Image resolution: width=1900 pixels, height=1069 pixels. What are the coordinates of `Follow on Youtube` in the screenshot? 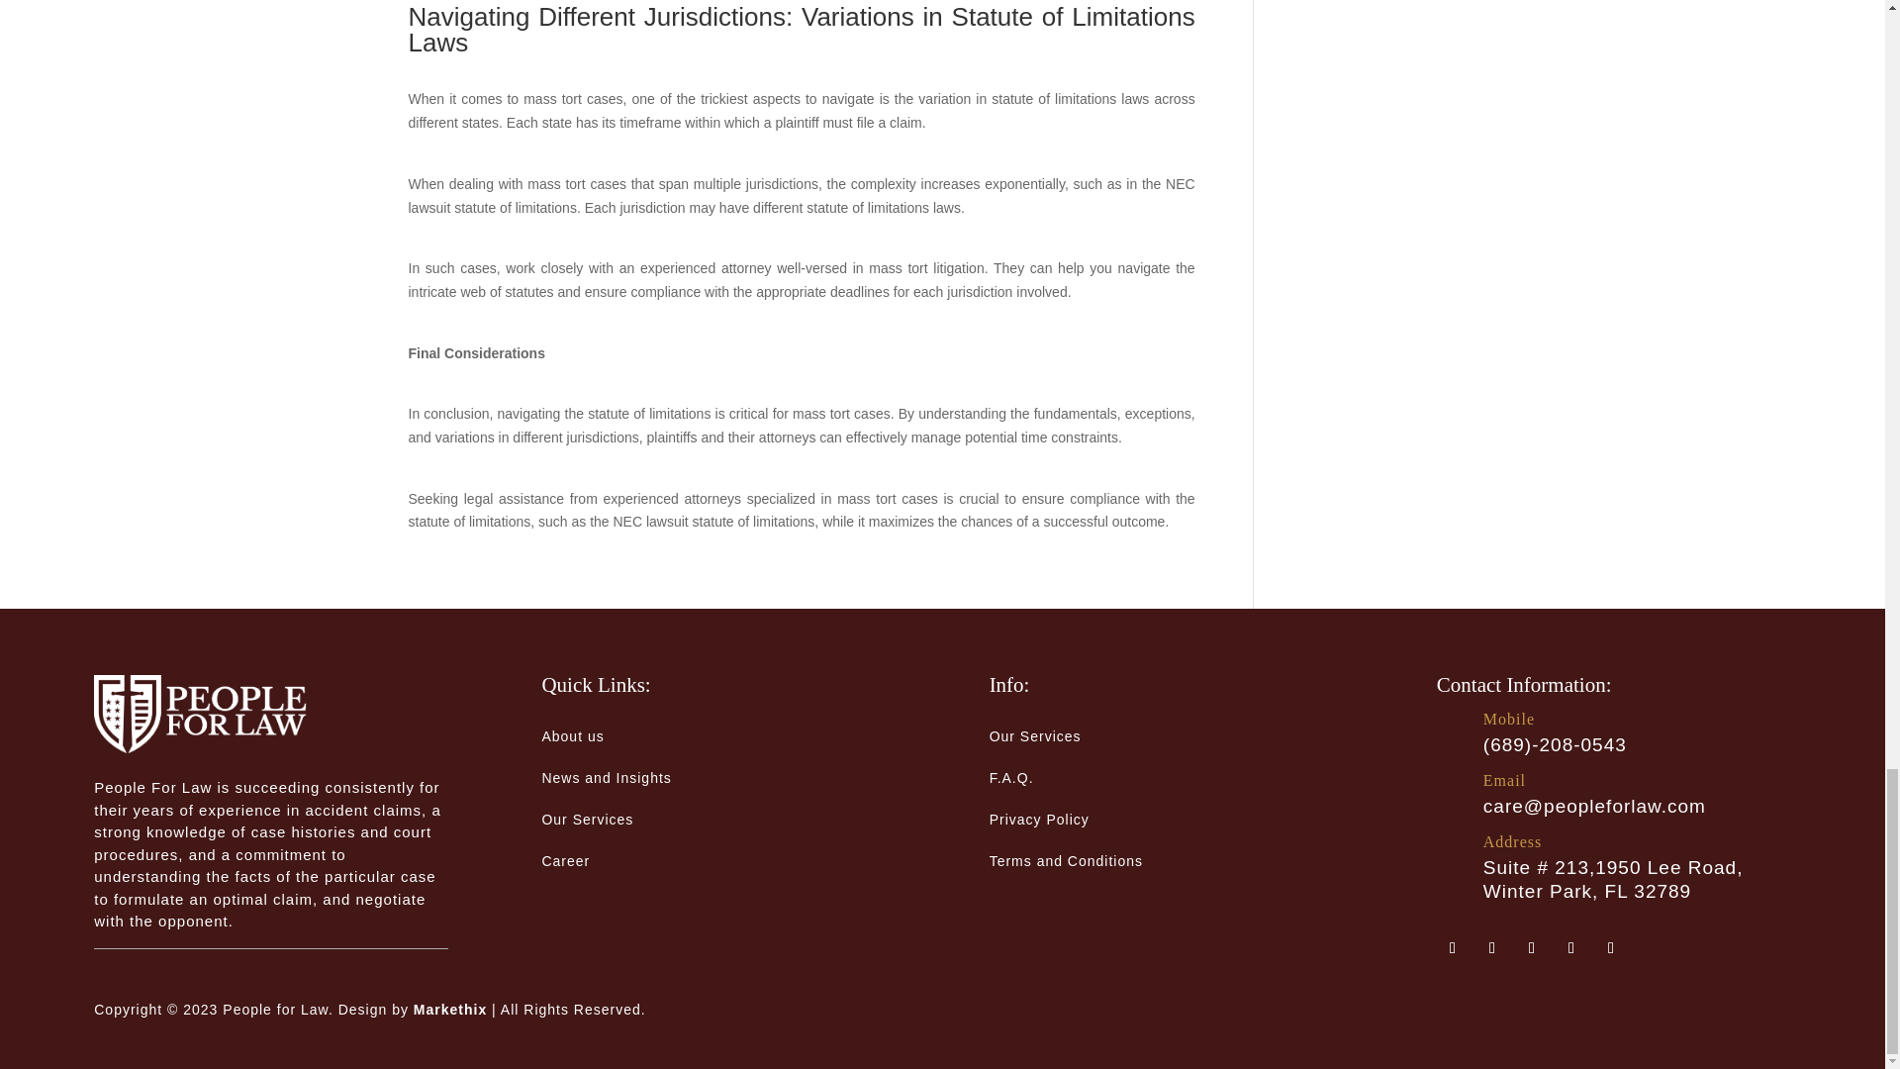 It's located at (1611, 948).